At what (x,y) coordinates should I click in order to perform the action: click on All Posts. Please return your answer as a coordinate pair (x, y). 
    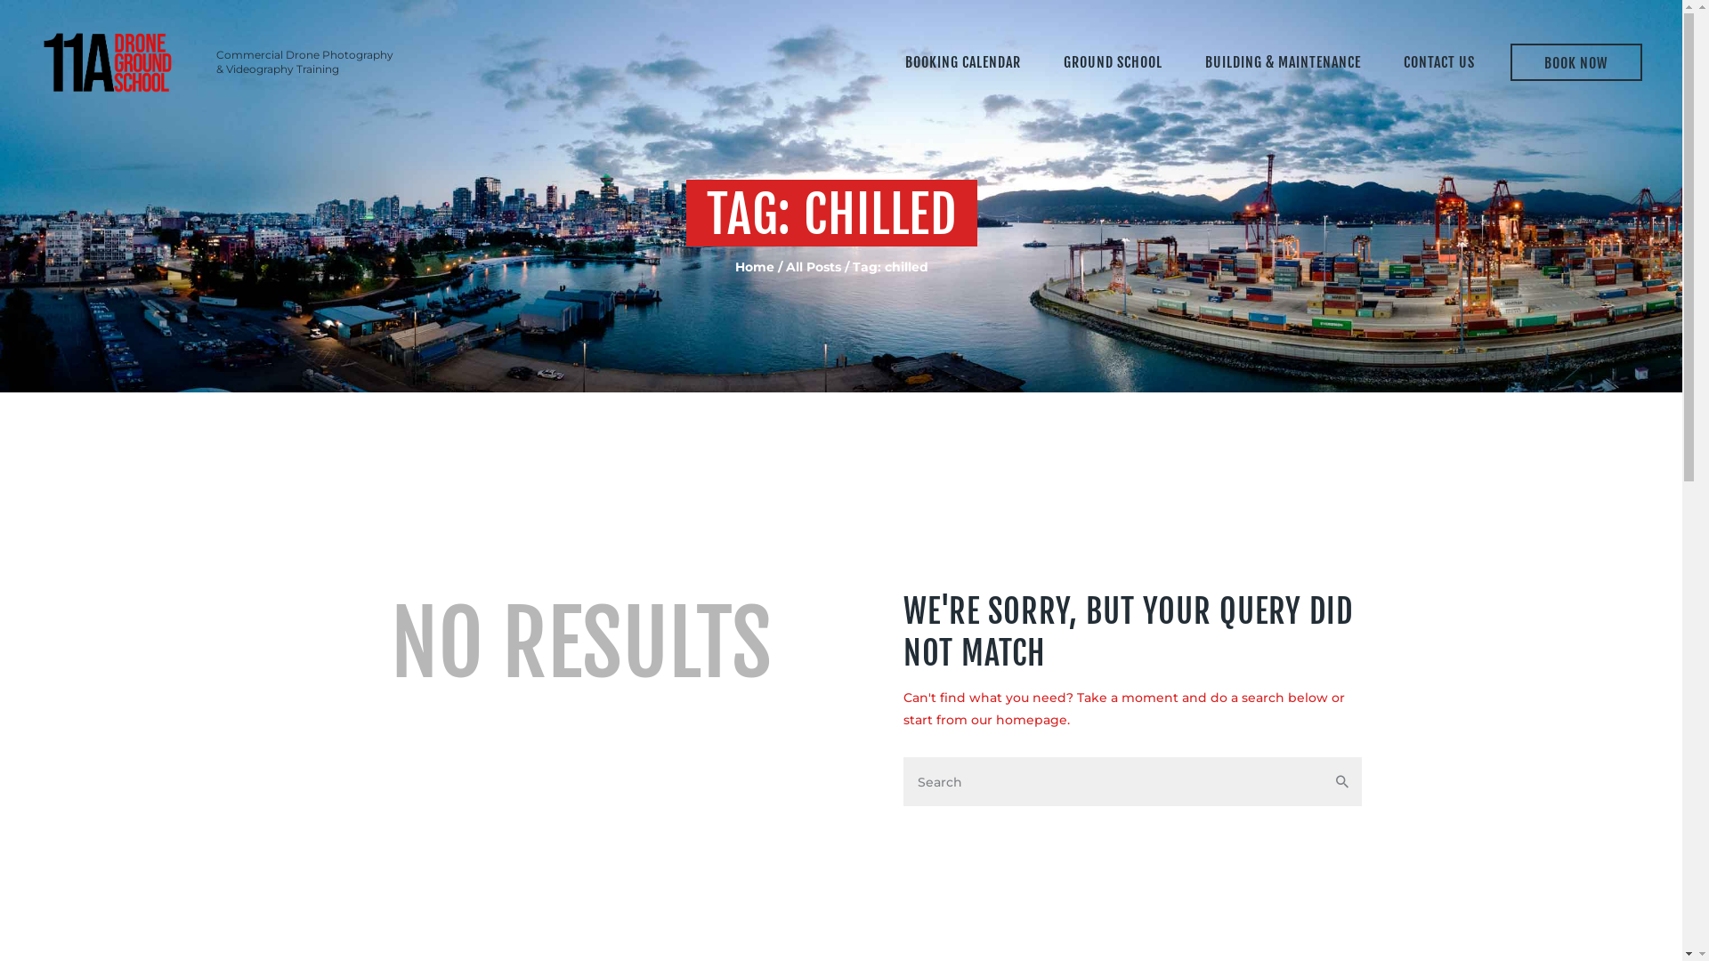
    Looking at the image, I should click on (814, 267).